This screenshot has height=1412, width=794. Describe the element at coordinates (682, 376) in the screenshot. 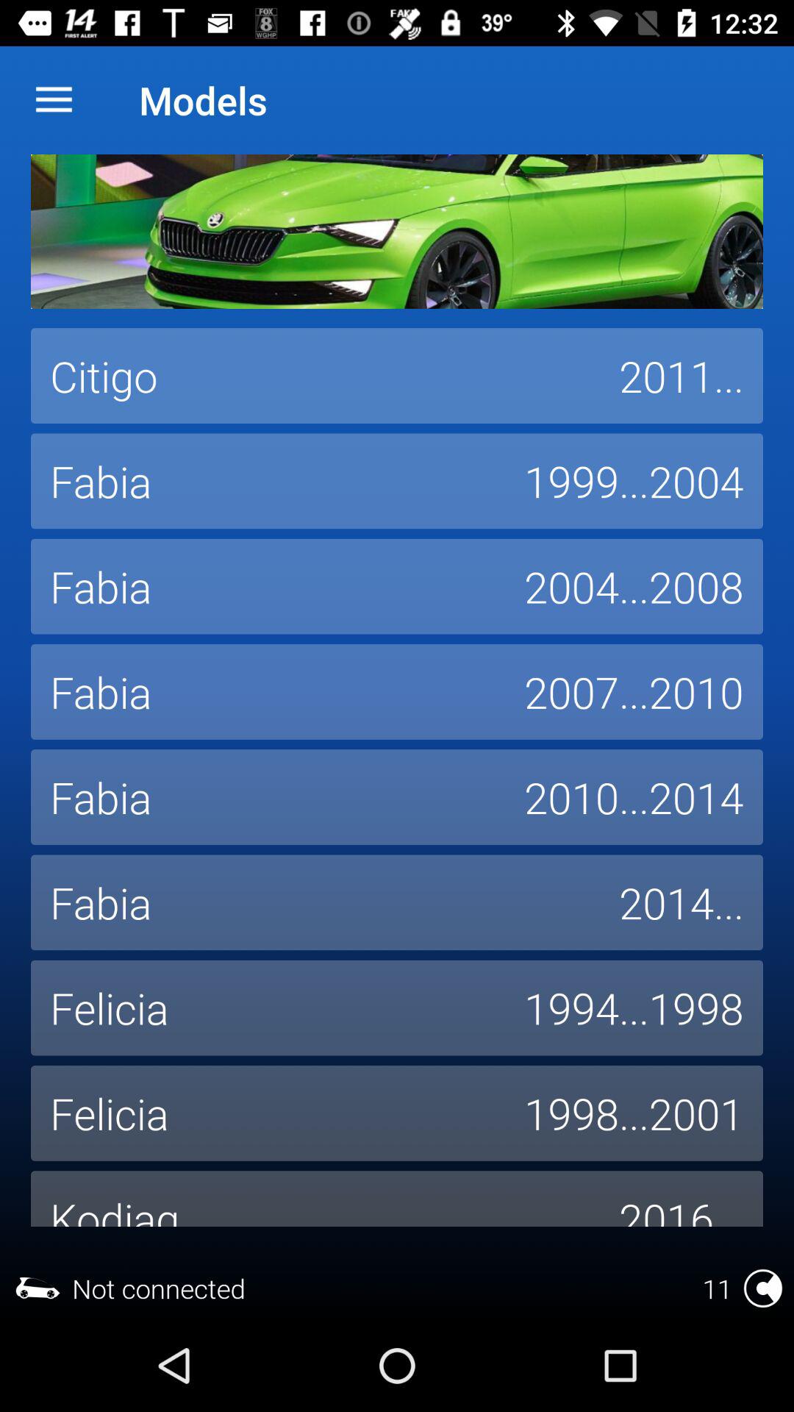

I see `choose the 2011...` at that location.